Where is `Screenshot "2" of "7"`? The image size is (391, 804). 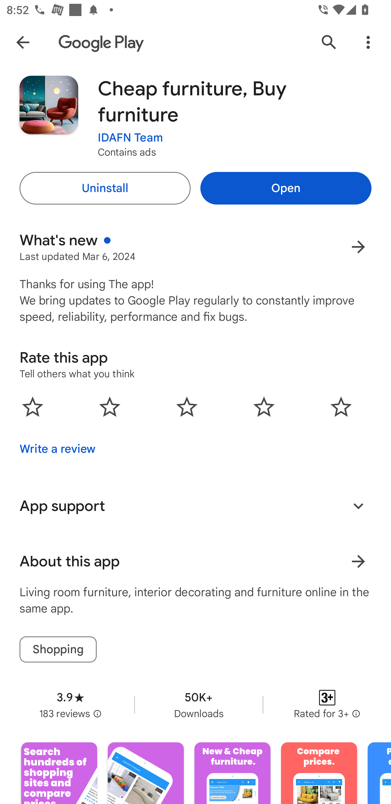 Screenshot "2" of "7" is located at coordinates (146, 773).